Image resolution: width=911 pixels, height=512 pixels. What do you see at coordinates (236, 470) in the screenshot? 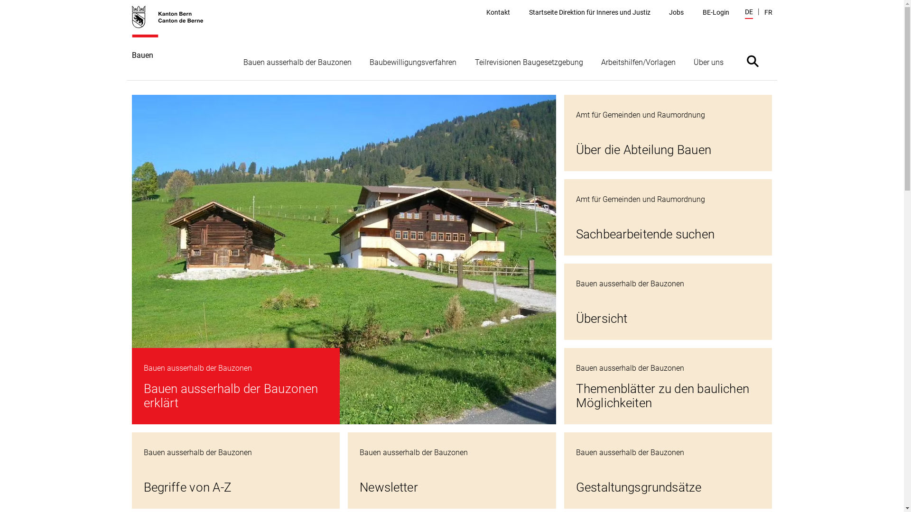
I see `Begriffe von A-Z
Bauen ausserhalb der Bauzonen` at bounding box center [236, 470].